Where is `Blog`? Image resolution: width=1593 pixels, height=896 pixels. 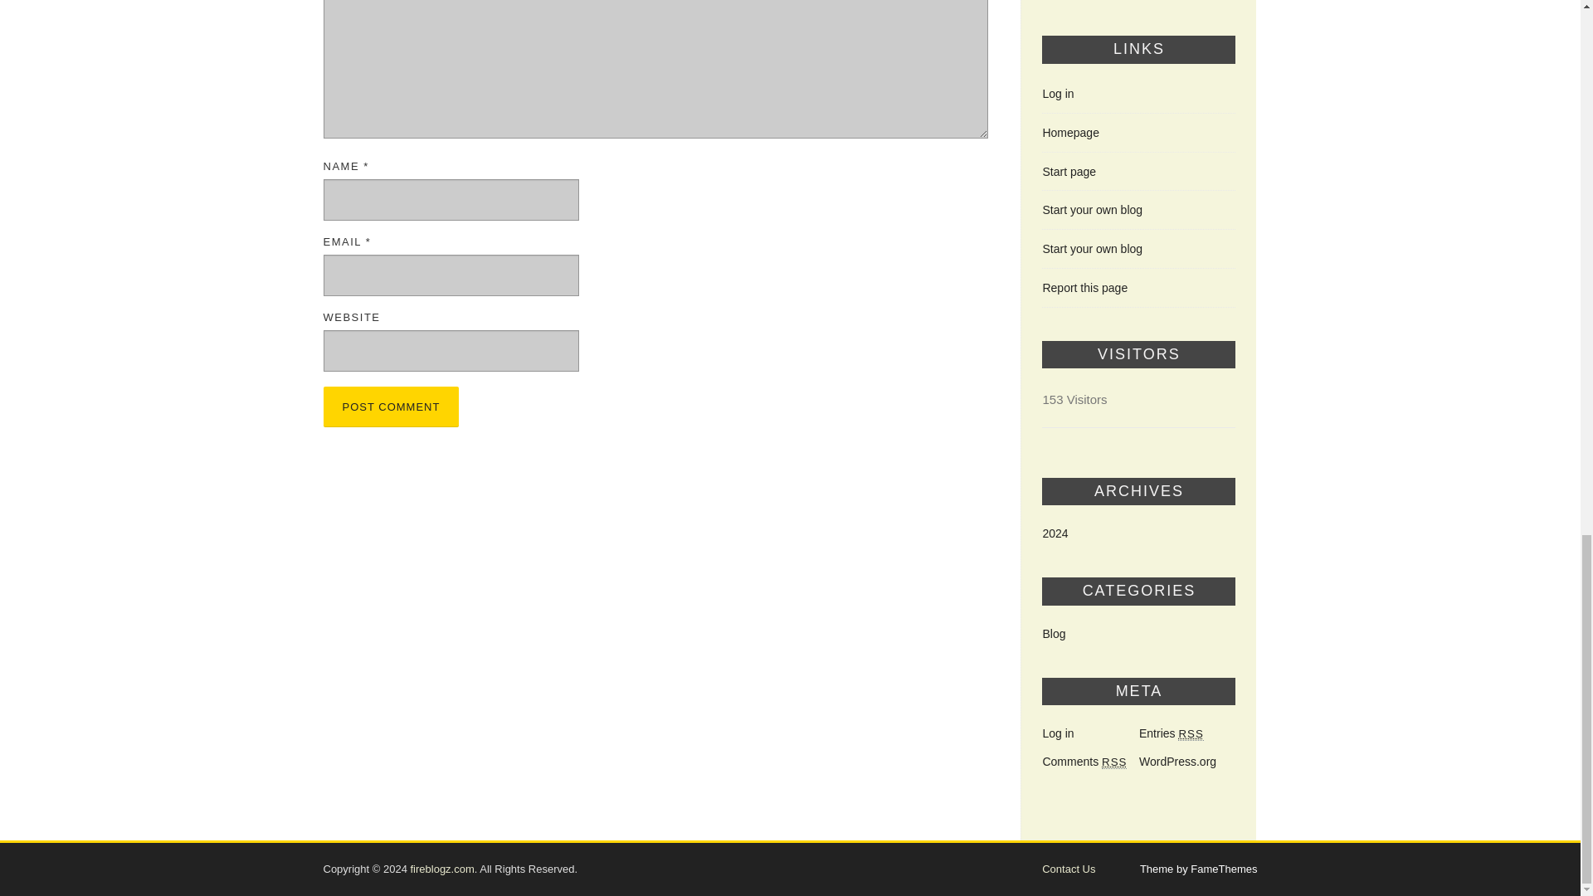 Blog is located at coordinates (1054, 634).